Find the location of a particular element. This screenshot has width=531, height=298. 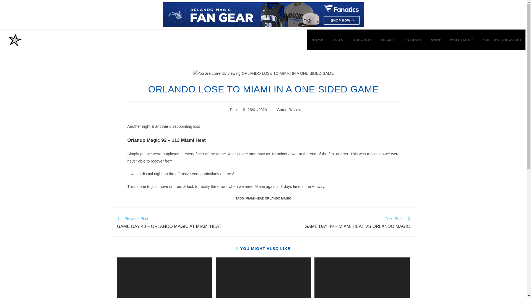

PODCASTS is located at coordinates (361, 40).